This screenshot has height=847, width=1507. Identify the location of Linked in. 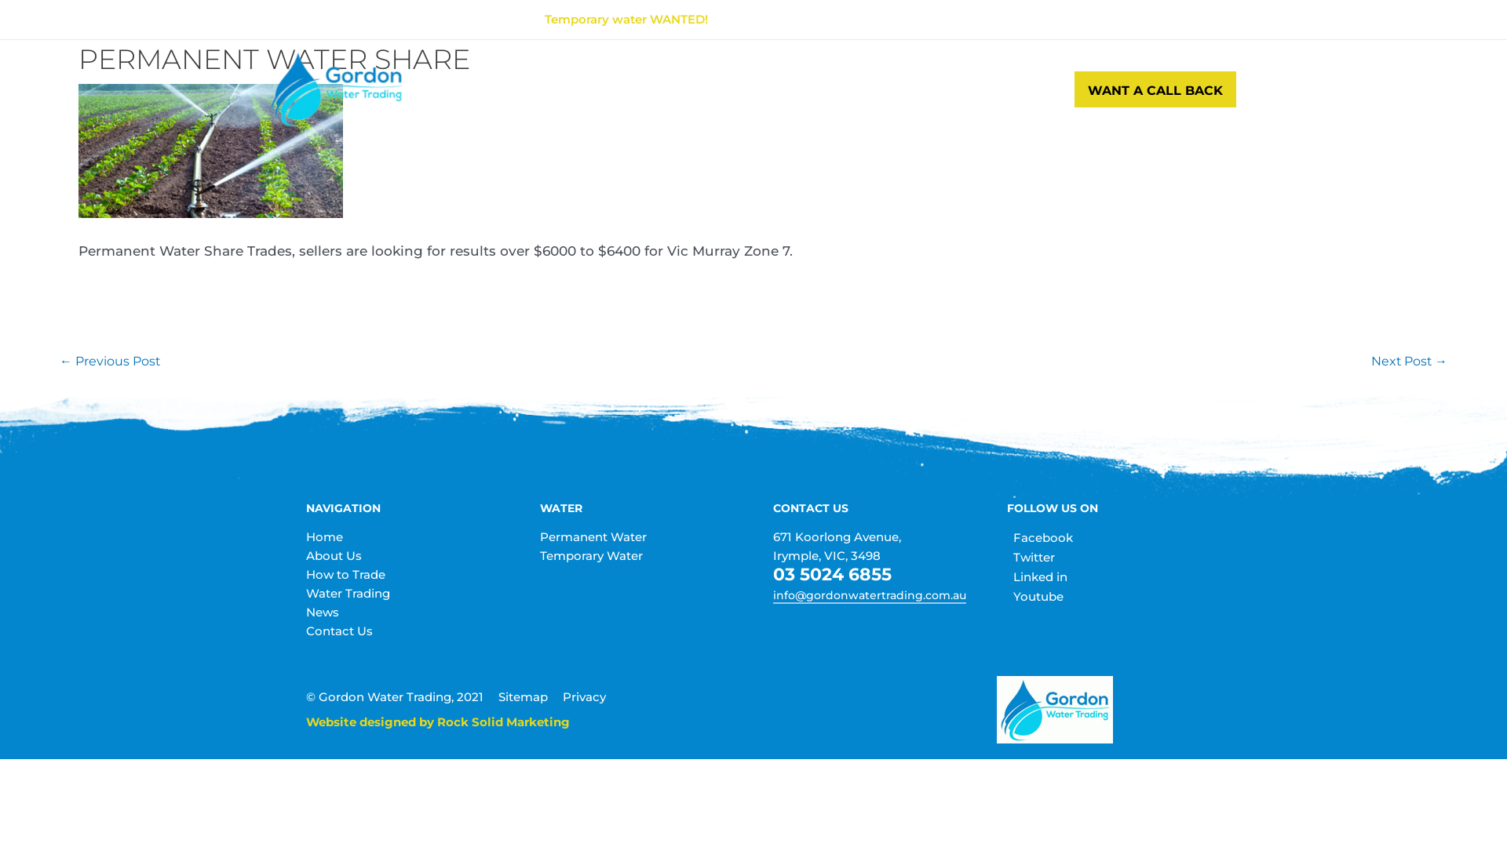
(1036, 577).